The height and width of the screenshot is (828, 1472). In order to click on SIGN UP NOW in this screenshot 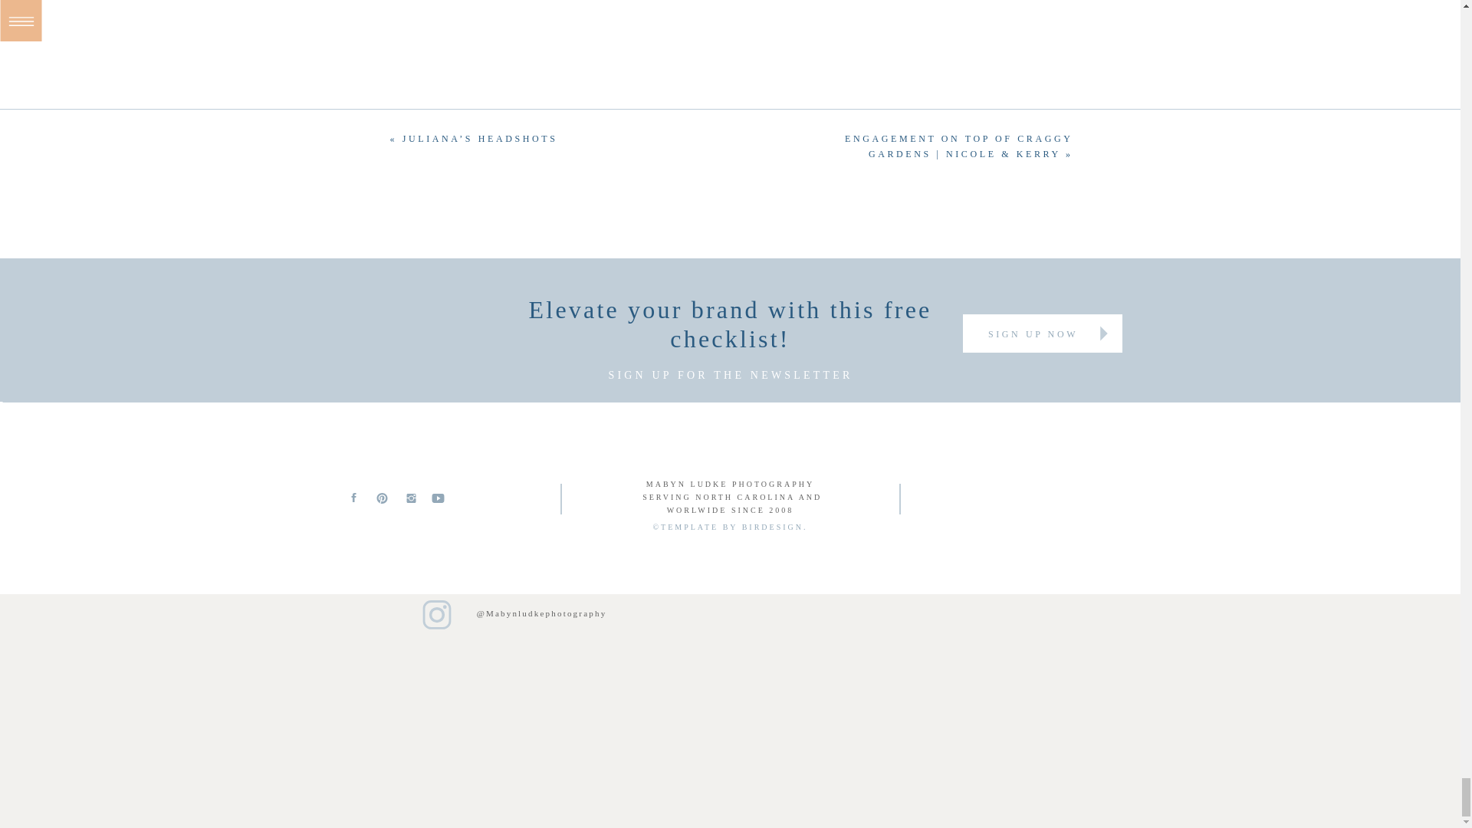, I will do `click(1033, 333)`.